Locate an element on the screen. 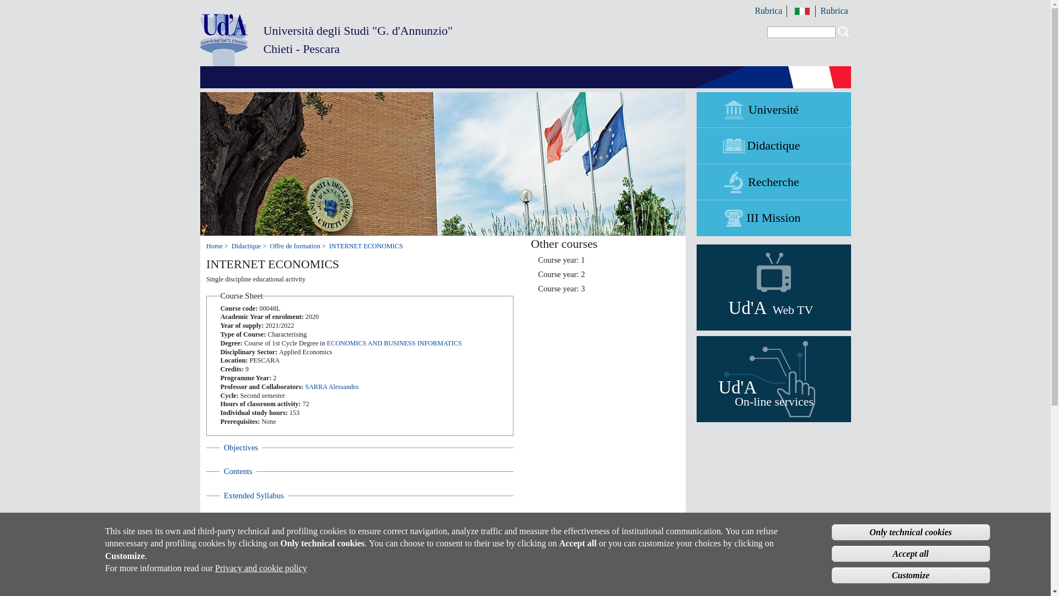 The width and height of the screenshot is (1059, 596). Research is located at coordinates (773, 182).